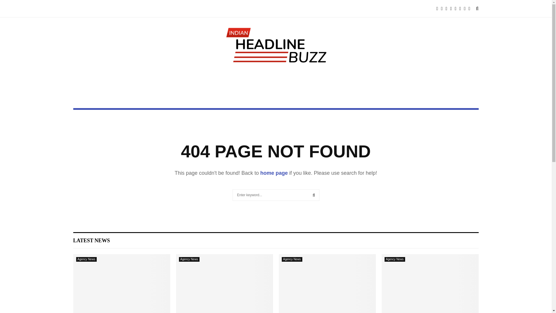 The width and height of the screenshot is (556, 313). What do you see at coordinates (291, 259) in the screenshot?
I see `View all posts in Agency News` at bounding box center [291, 259].